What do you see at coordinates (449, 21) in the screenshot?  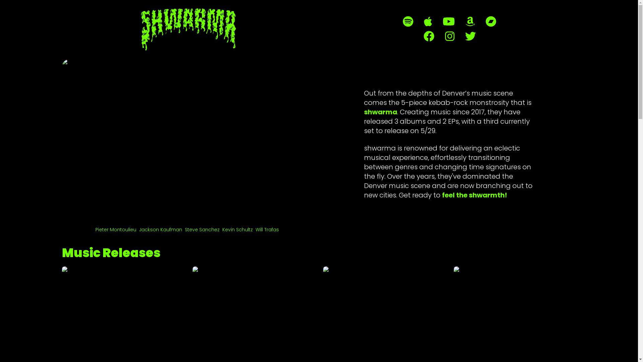 I see `Youtube Music` at bounding box center [449, 21].